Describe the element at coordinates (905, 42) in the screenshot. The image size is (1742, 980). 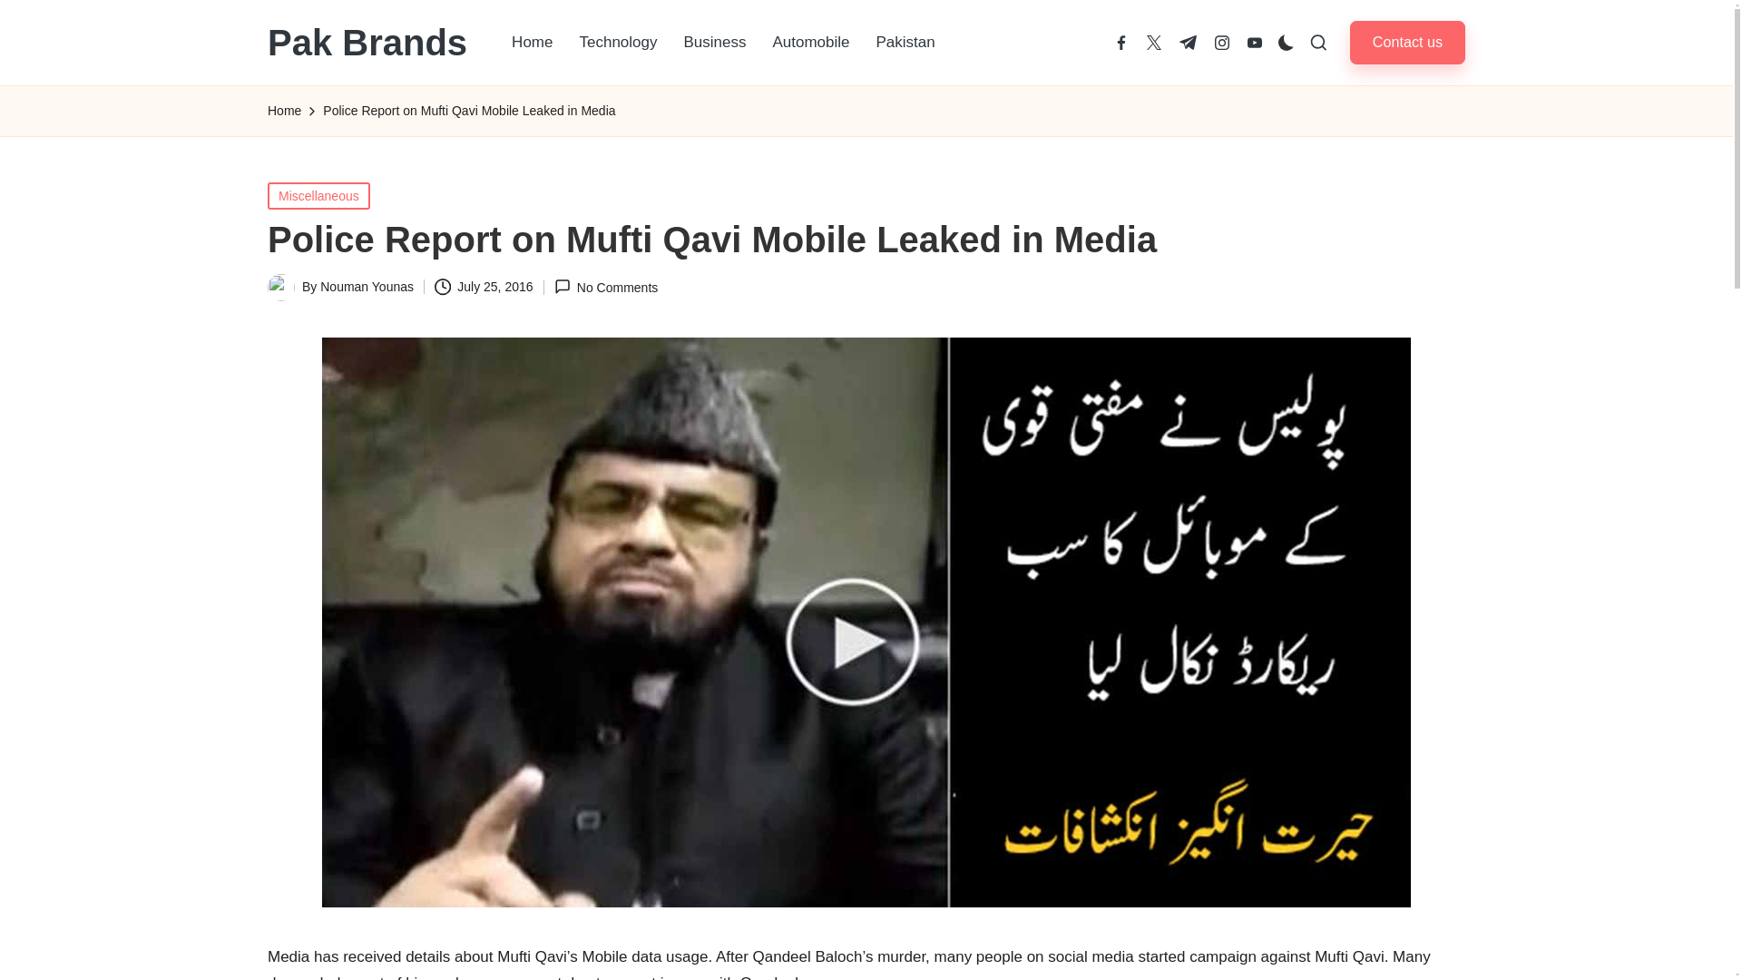
I see `Pakistan` at that location.